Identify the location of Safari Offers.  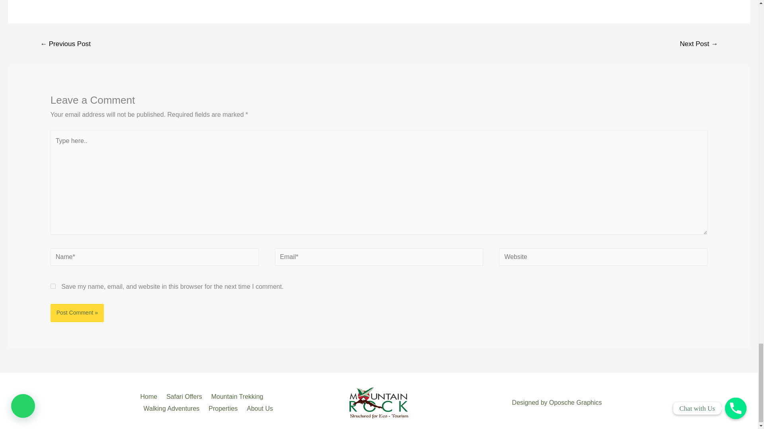
(185, 396).